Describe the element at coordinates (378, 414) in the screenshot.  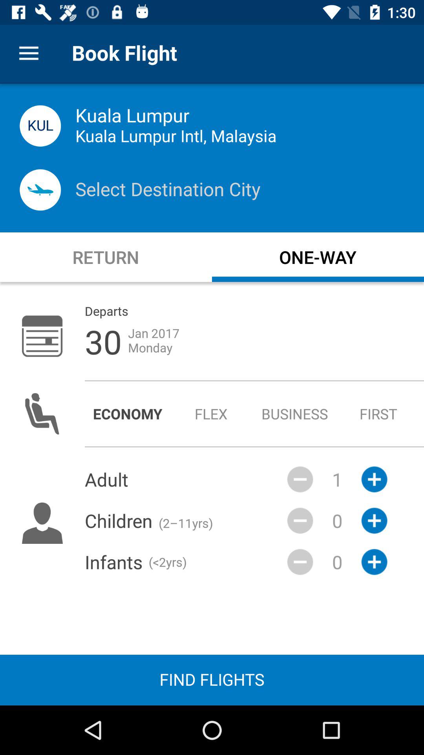
I see `press the first` at that location.